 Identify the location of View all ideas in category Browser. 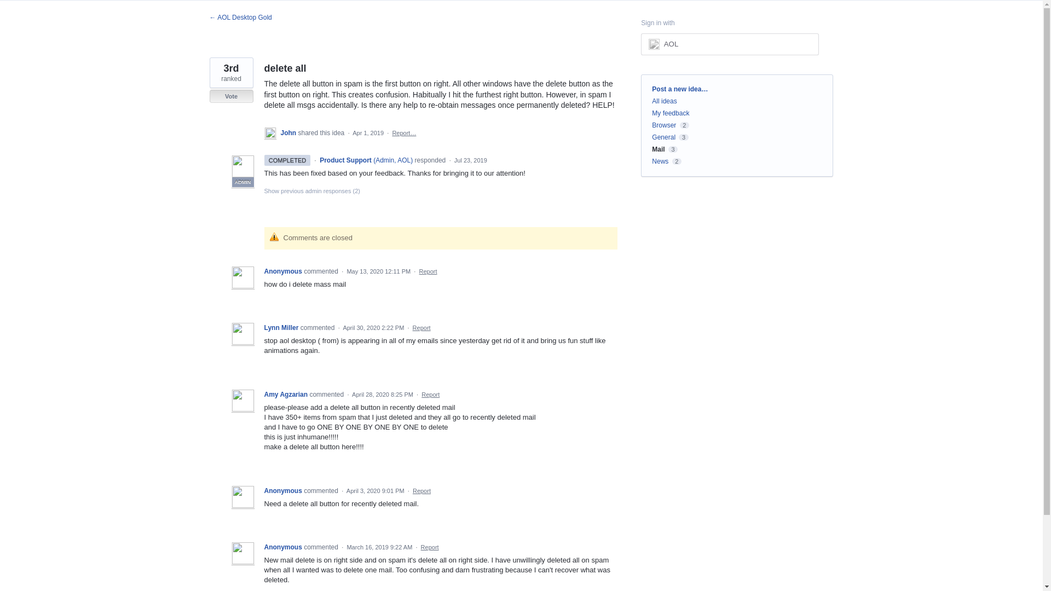
(663, 125).